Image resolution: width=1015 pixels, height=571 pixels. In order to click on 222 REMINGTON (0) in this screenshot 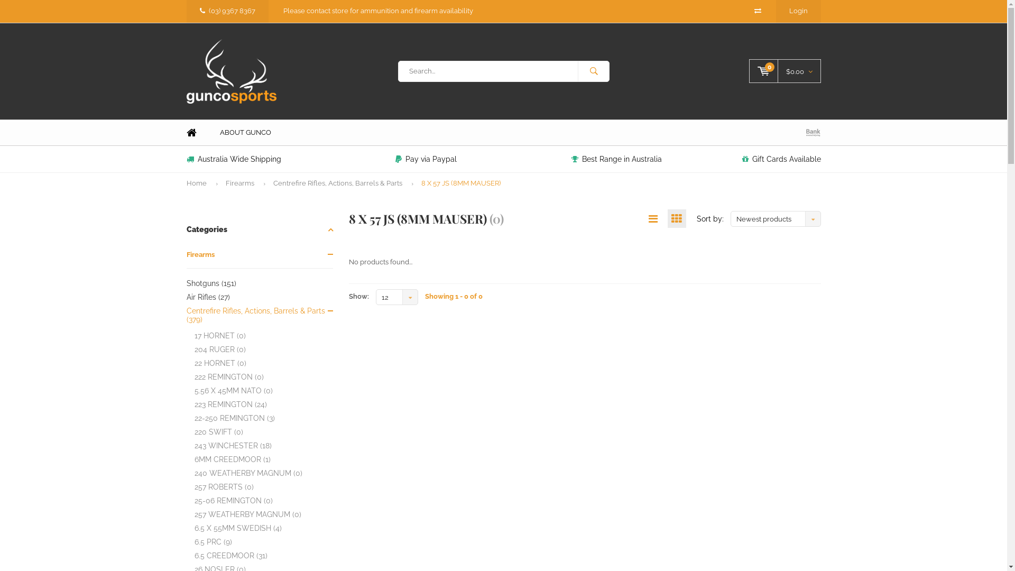, I will do `click(264, 377)`.